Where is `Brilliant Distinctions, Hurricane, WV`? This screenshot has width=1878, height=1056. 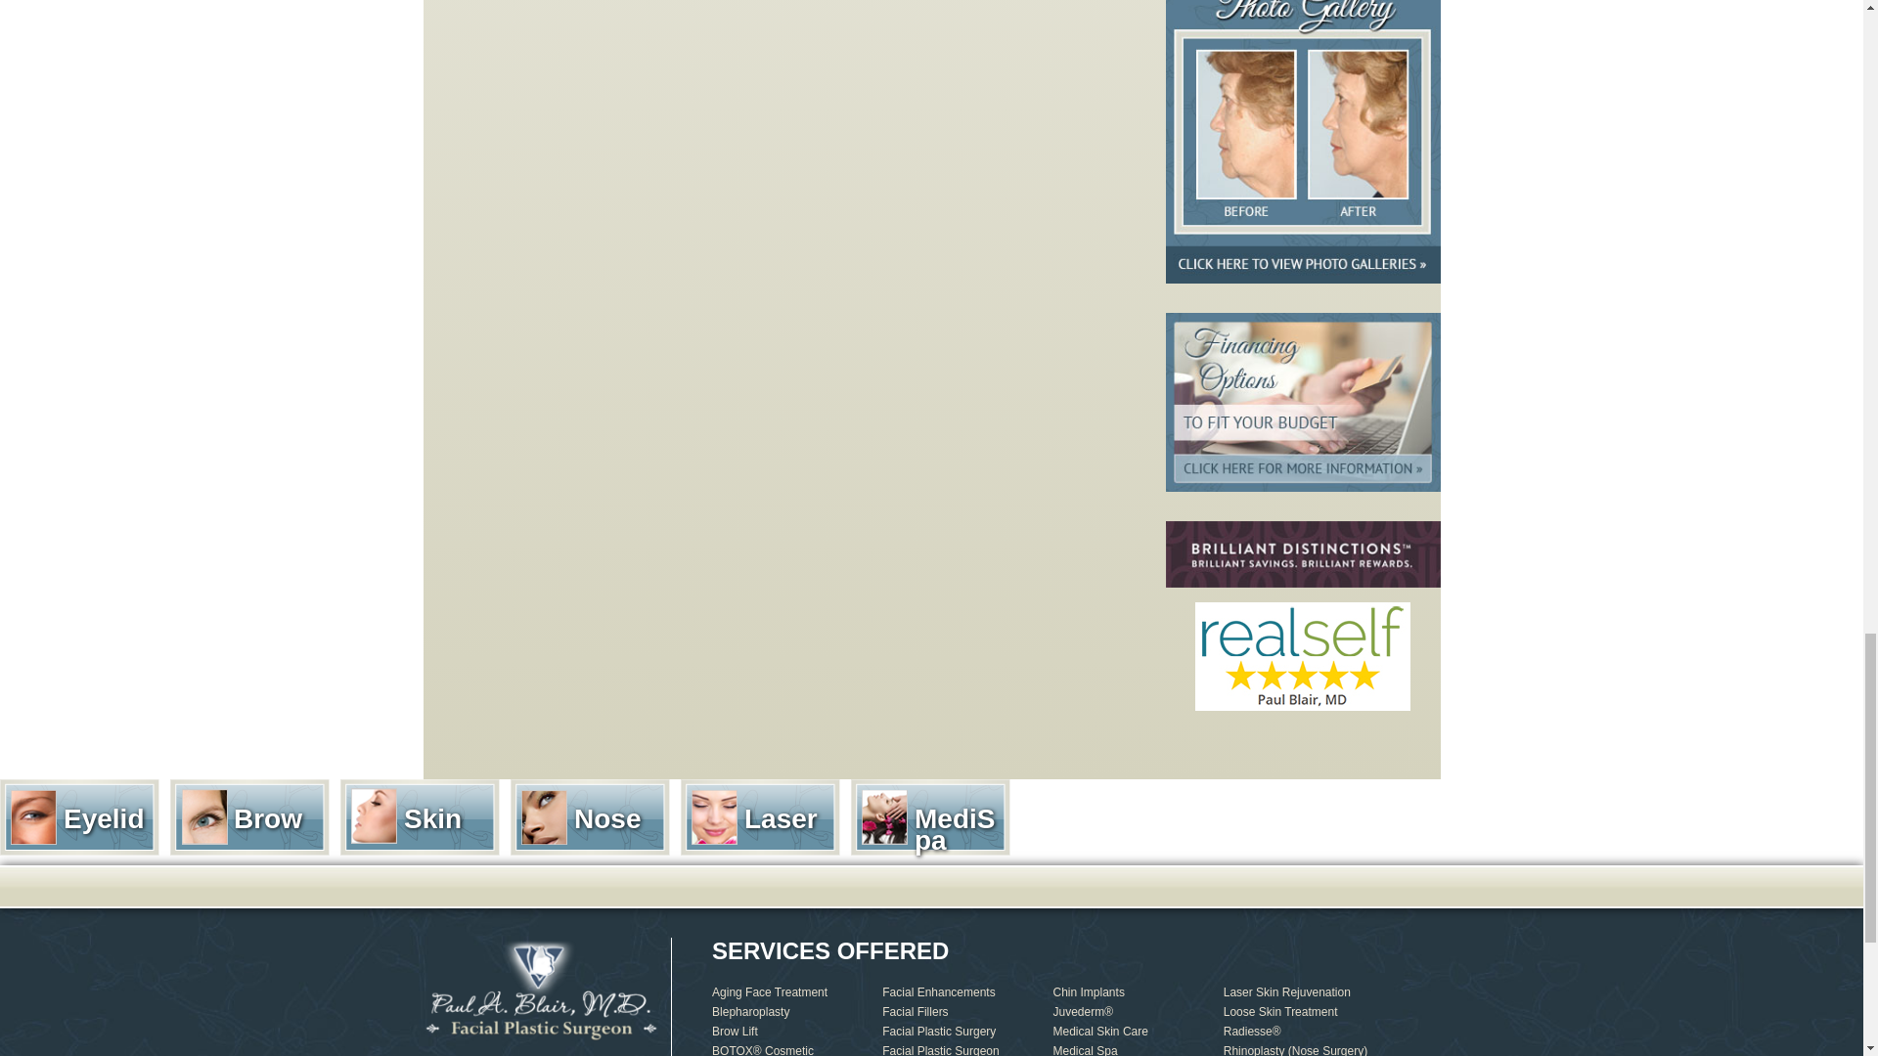 Brilliant Distinctions, Hurricane, WV is located at coordinates (1303, 553).